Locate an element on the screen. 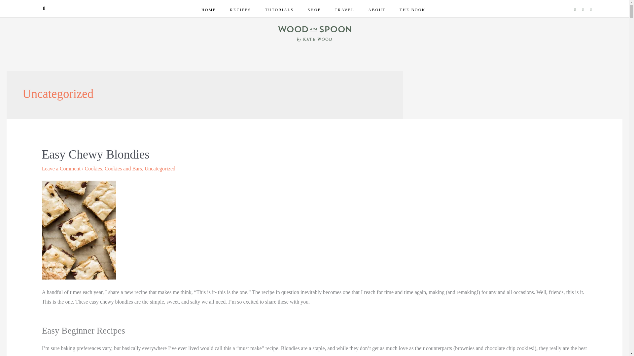 The width and height of the screenshot is (634, 356). ABOUT is located at coordinates (377, 10).